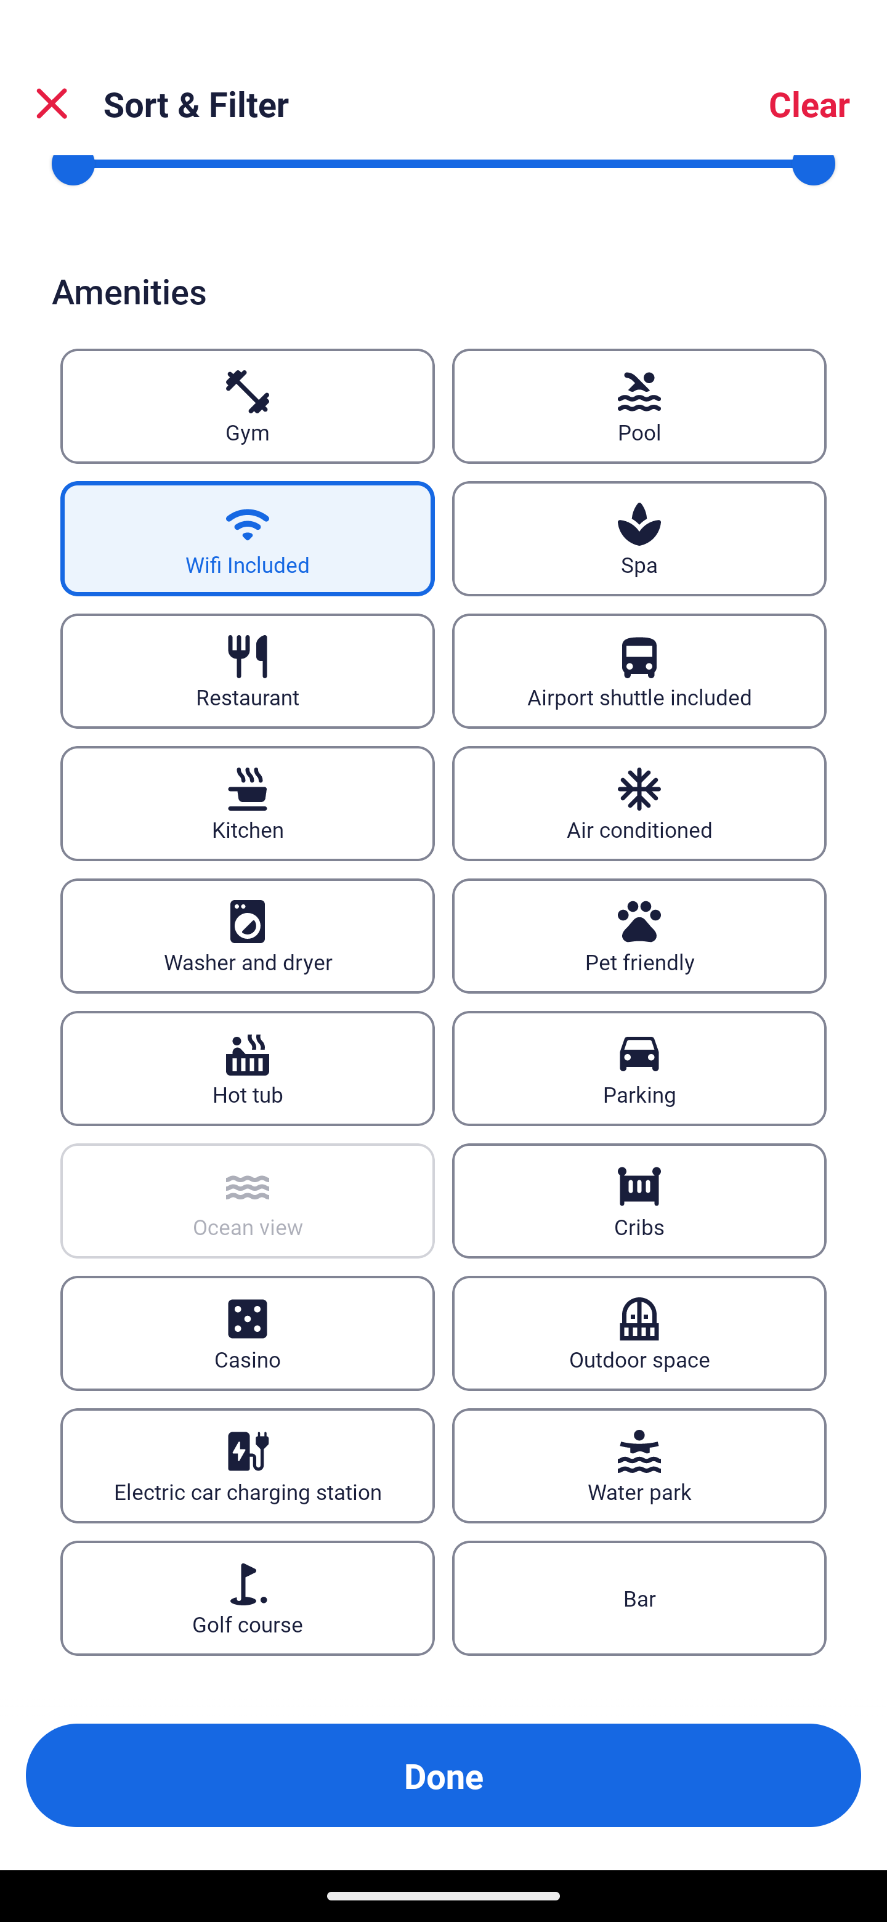 The width and height of the screenshot is (887, 1922). I want to click on Pet friendly, so click(639, 936).